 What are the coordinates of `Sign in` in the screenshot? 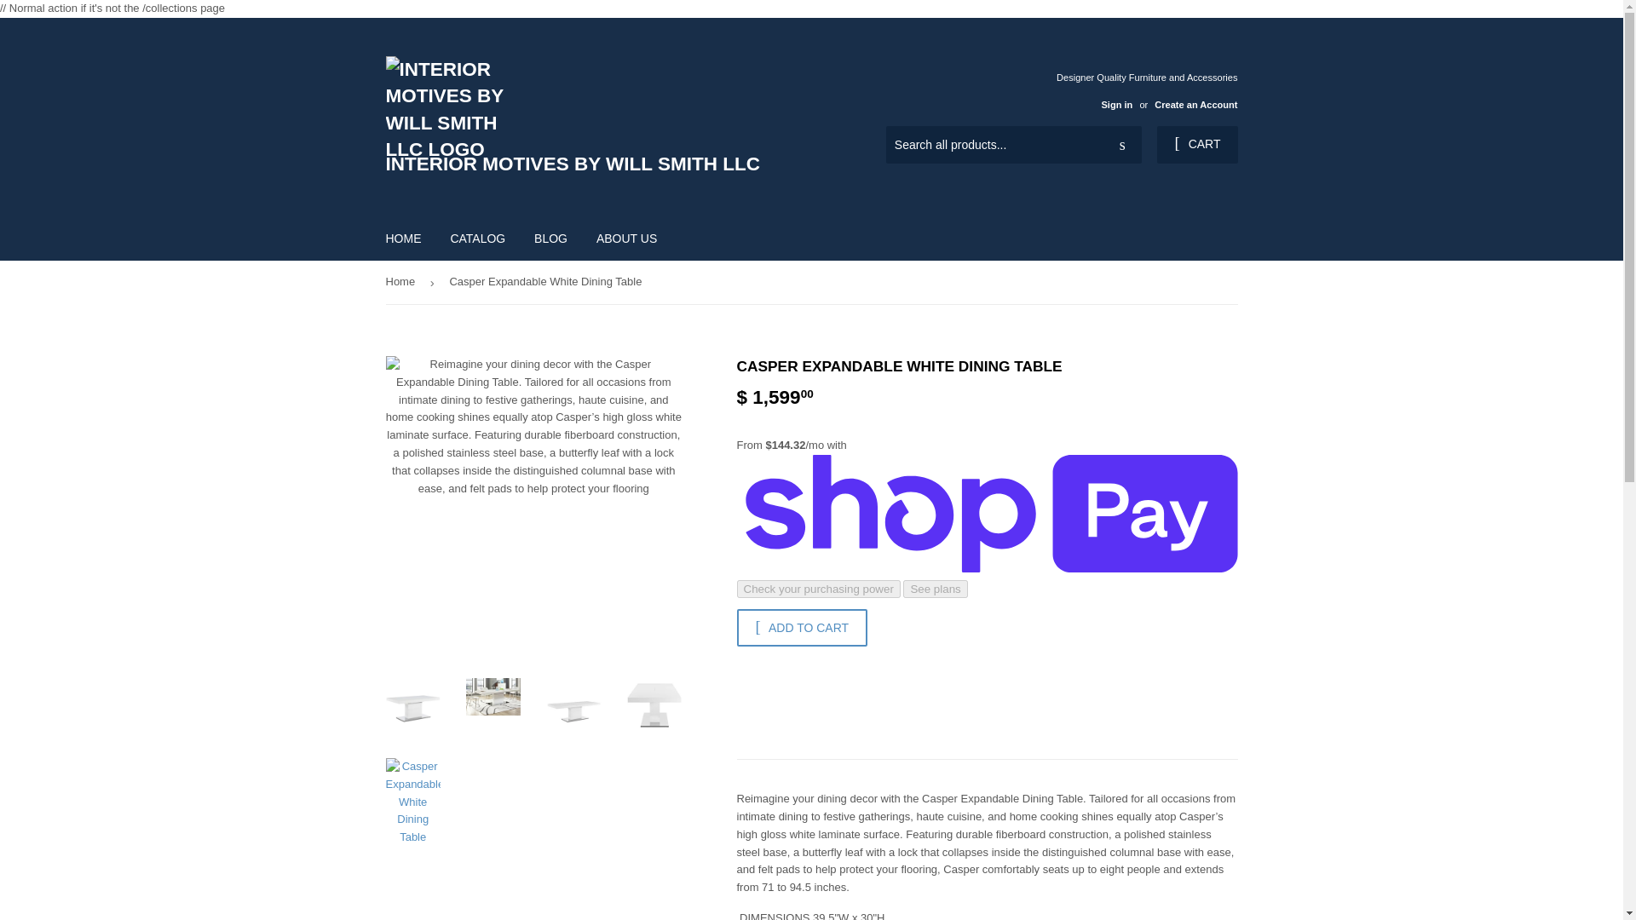 It's located at (1116, 104).